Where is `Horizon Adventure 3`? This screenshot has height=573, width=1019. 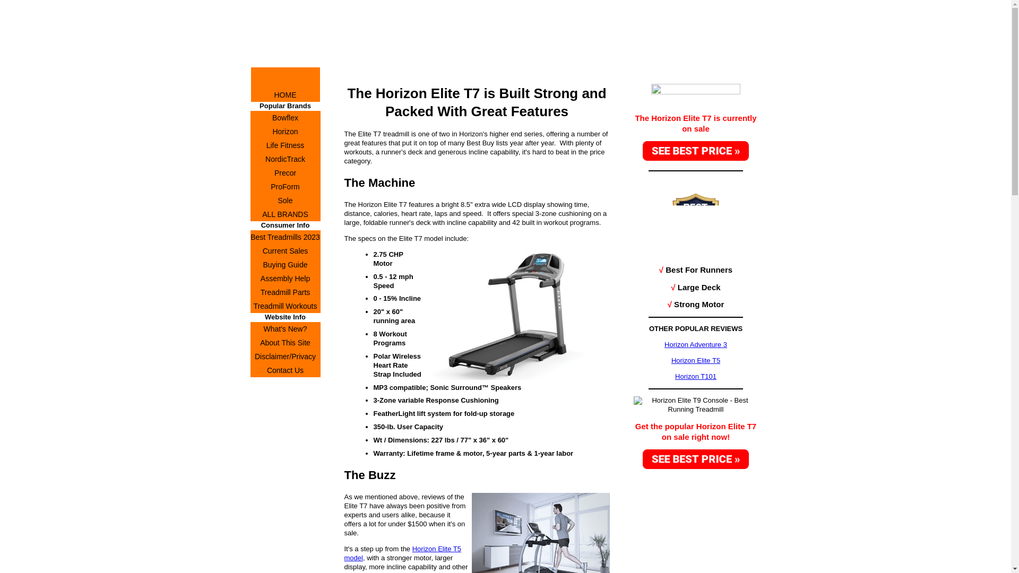 Horizon Adventure 3 is located at coordinates (695, 344).